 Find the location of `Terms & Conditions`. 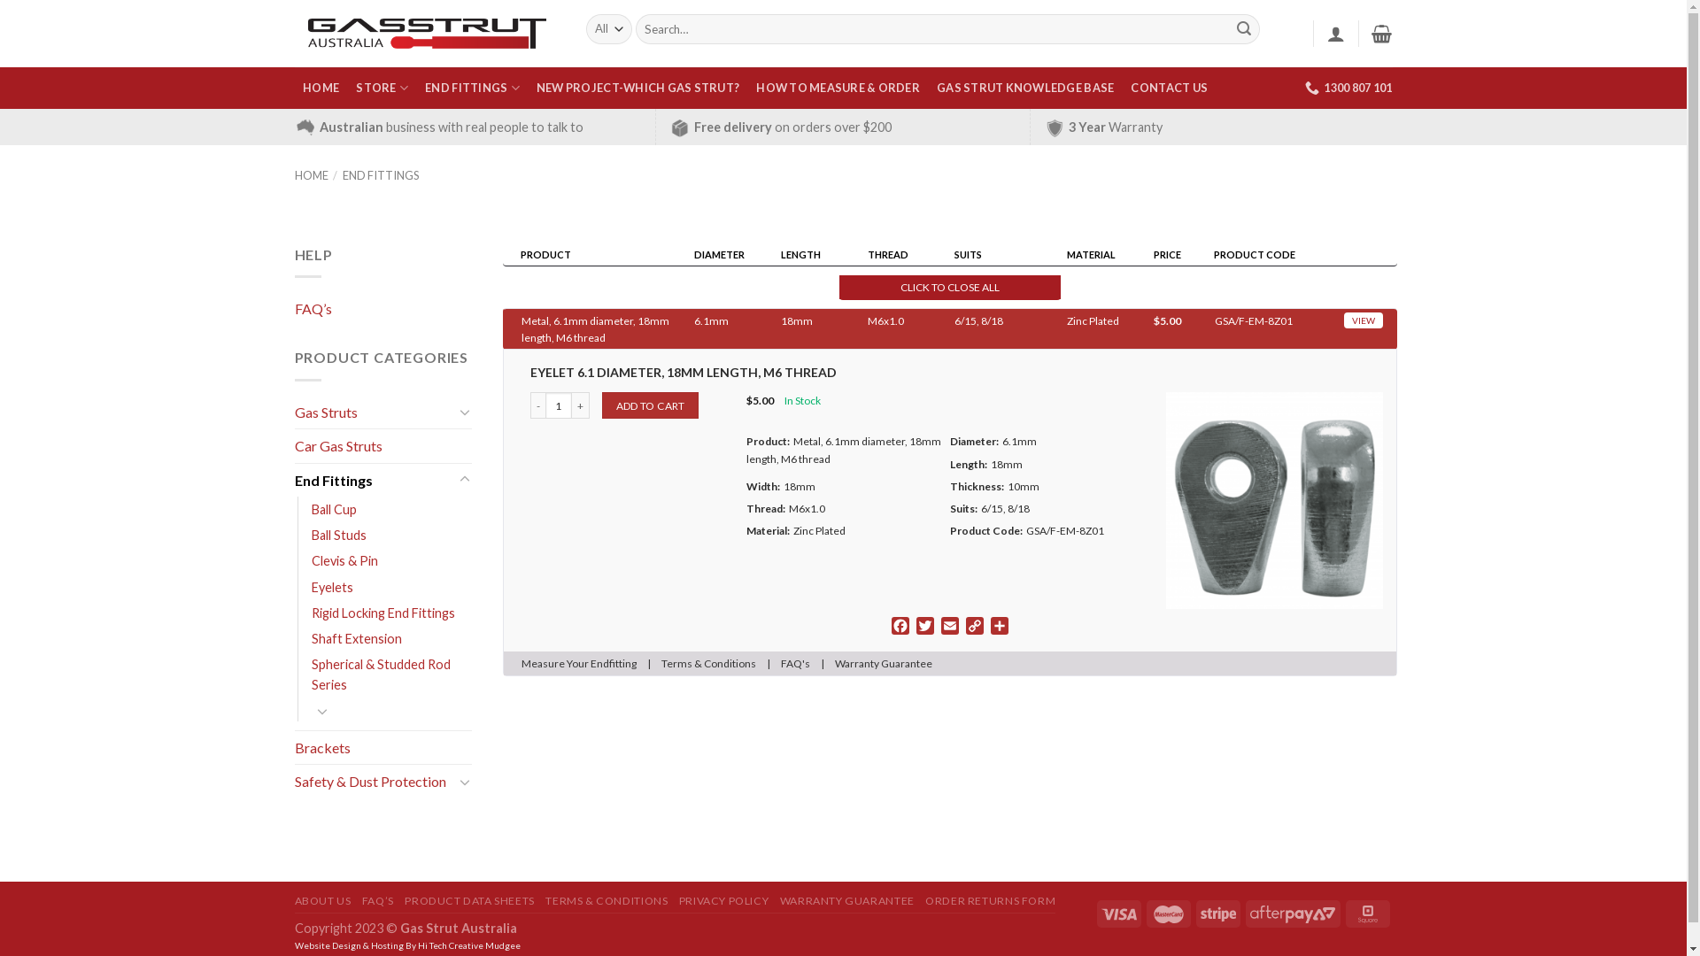

Terms & Conditions is located at coordinates (708, 664).